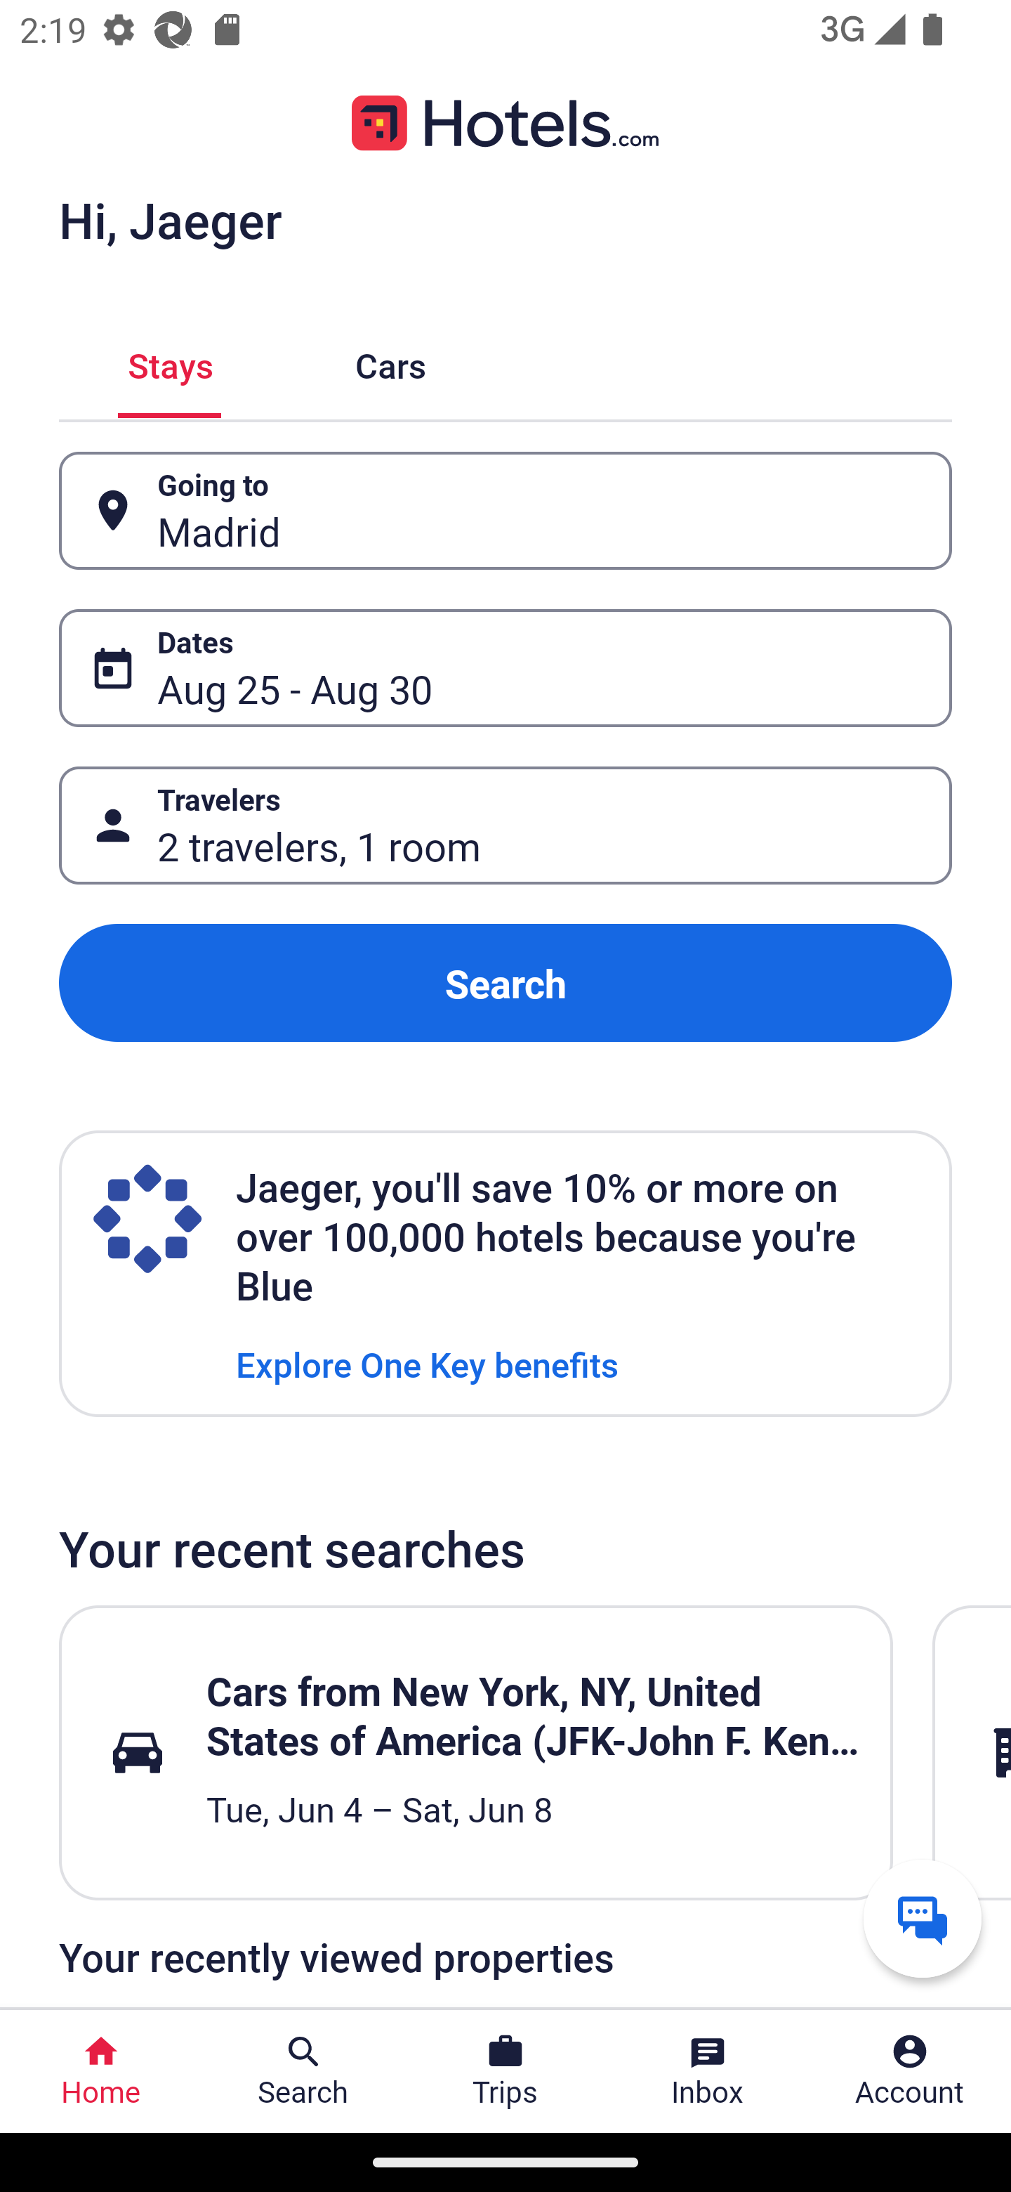  What do you see at coordinates (170, 219) in the screenshot?
I see `Hi, Jaeger` at bounding box center [170, 219].